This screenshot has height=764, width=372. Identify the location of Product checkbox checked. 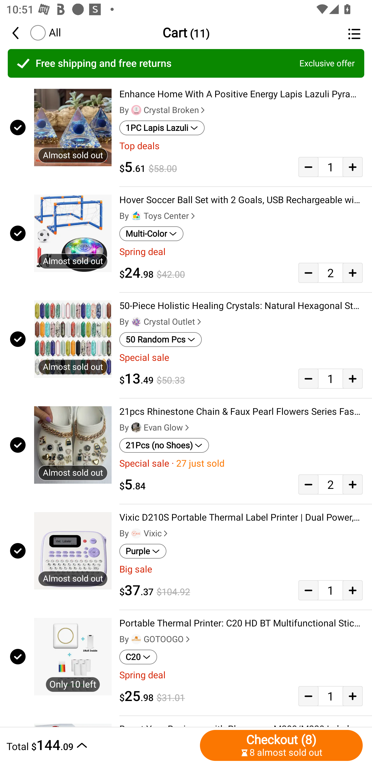
(17, 445).